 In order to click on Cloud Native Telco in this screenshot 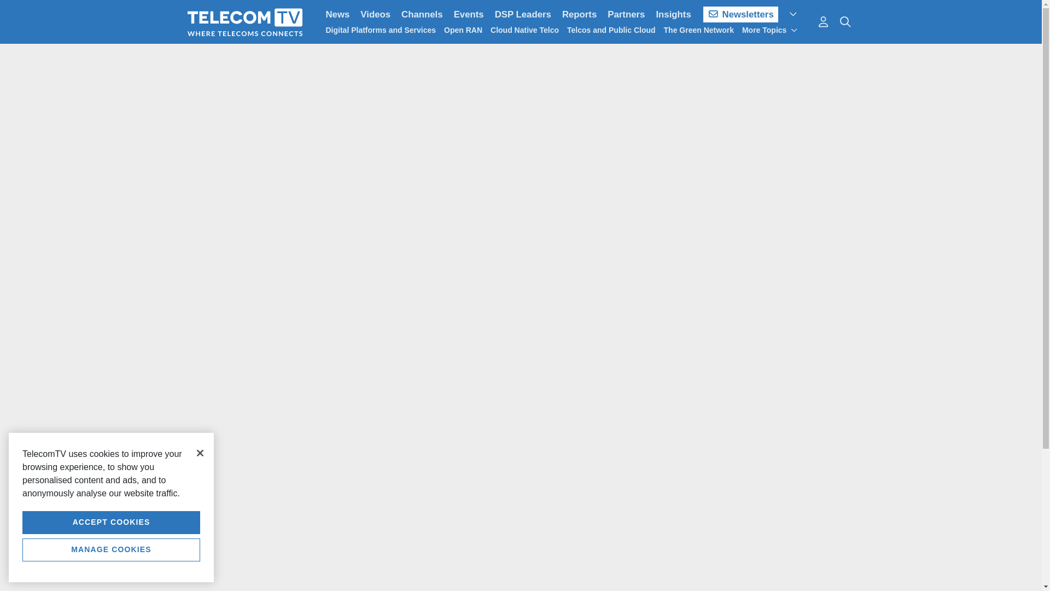, I will do `click(524, 30)`.